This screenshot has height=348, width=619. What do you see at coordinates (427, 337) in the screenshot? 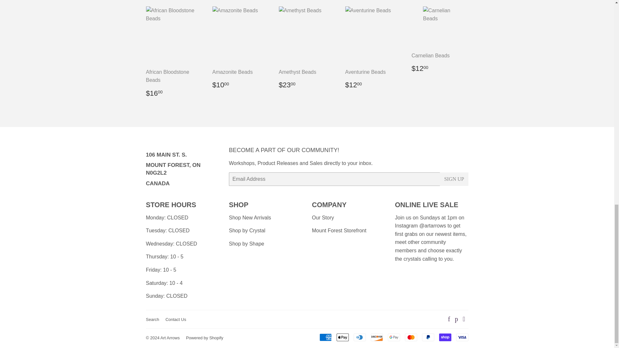
I see `PayPal` at bounding box center [427, 337].